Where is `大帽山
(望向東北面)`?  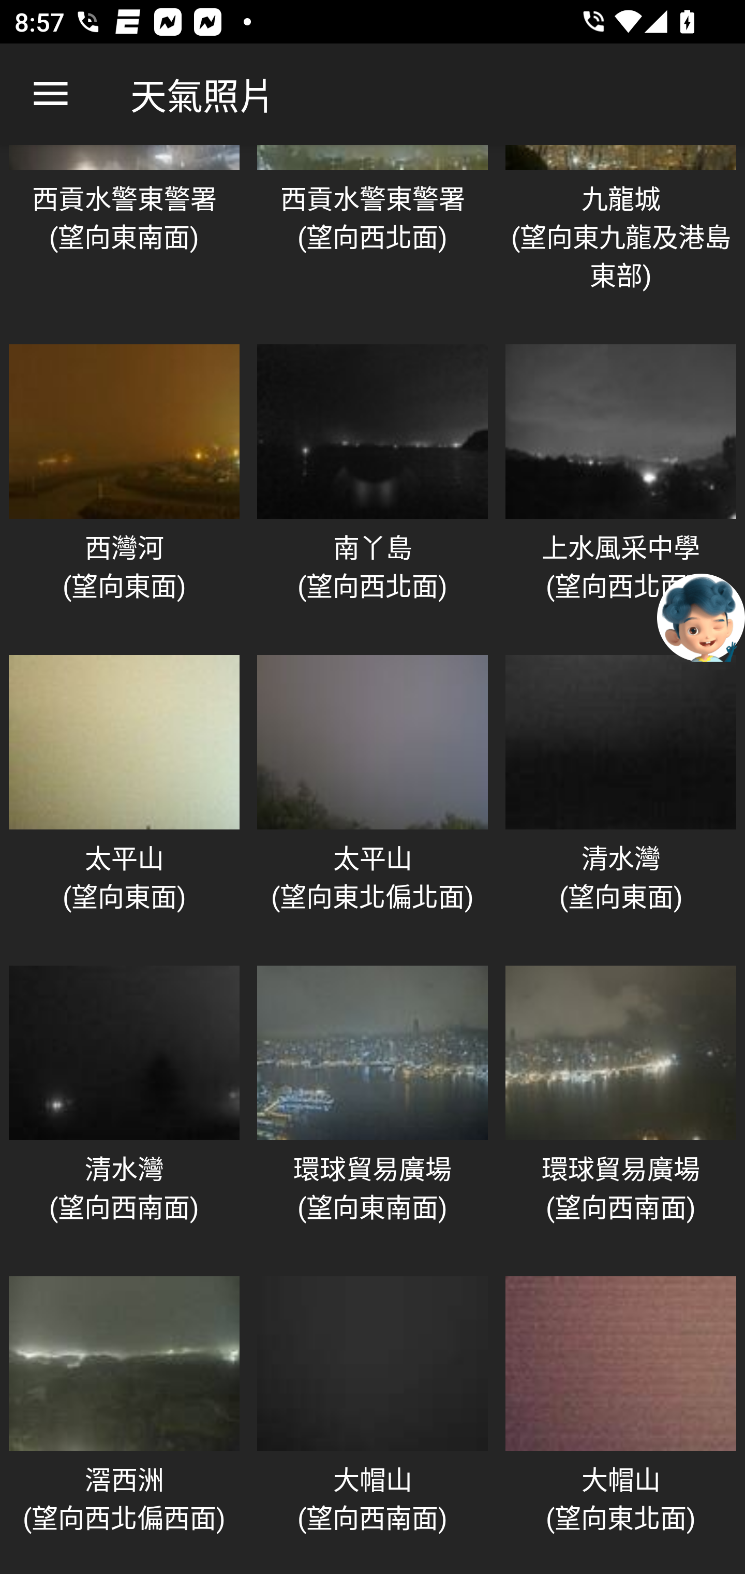 大帽山
(望向東北面) is located at coordinates (621, 1421).